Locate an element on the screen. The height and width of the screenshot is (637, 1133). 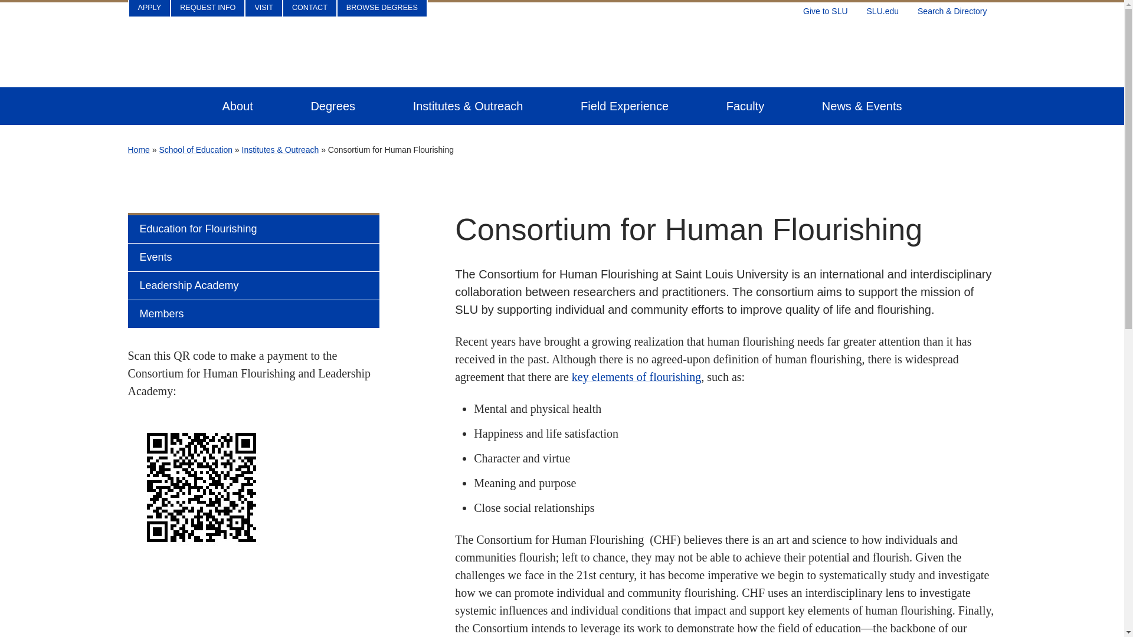
APPLY is located at coordinates (149, 8).